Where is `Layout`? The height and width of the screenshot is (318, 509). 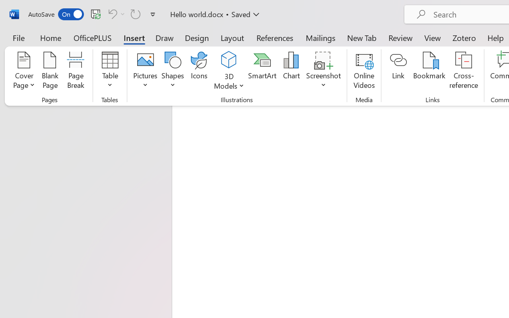 Layout is located at coordinates (232, 37).